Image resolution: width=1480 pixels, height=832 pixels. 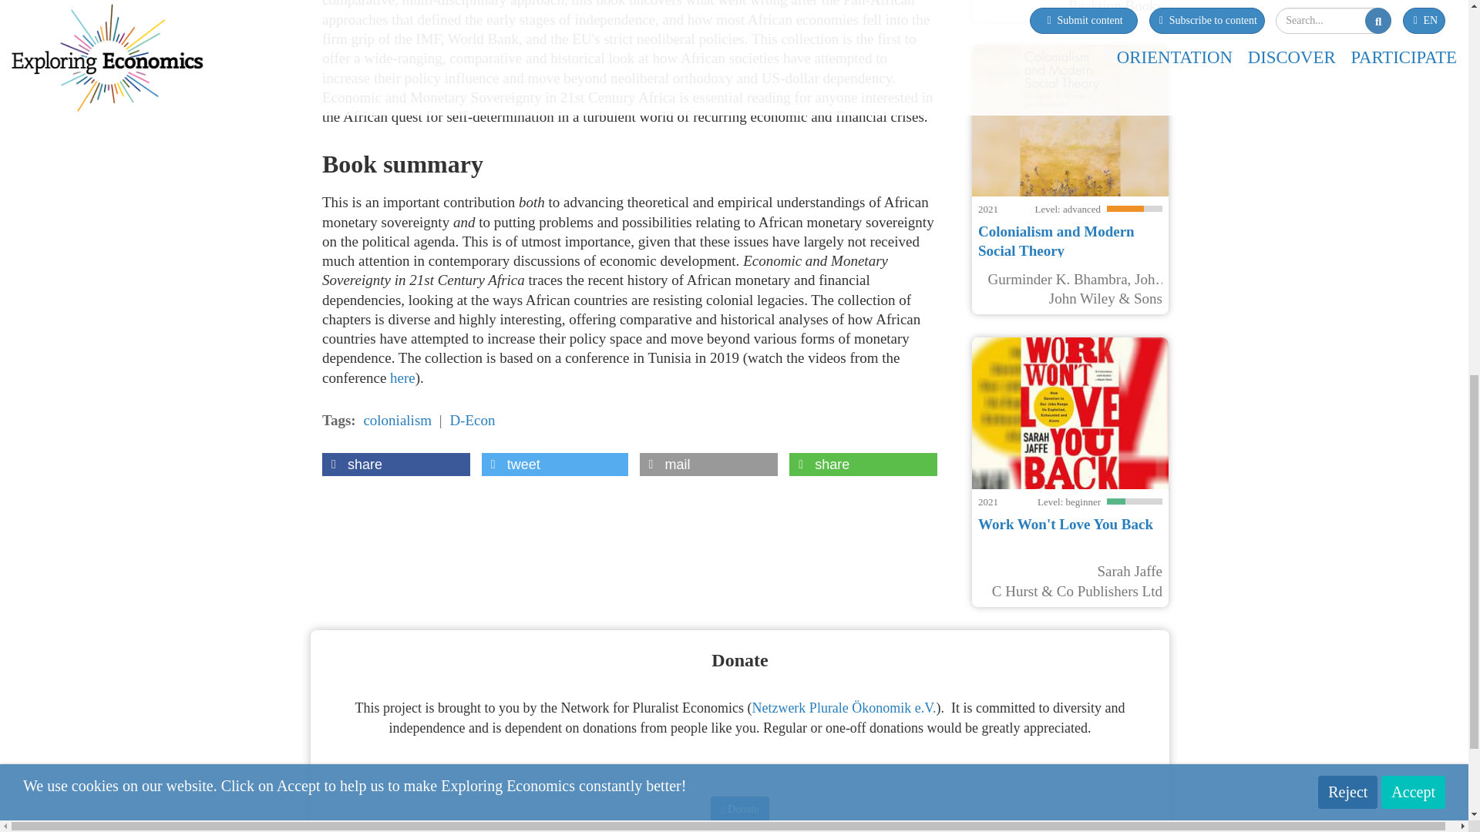 What do you see at coordinates (472, 420) in the screenshot?
I see `D-Econ` at bounding box center [472, 420].